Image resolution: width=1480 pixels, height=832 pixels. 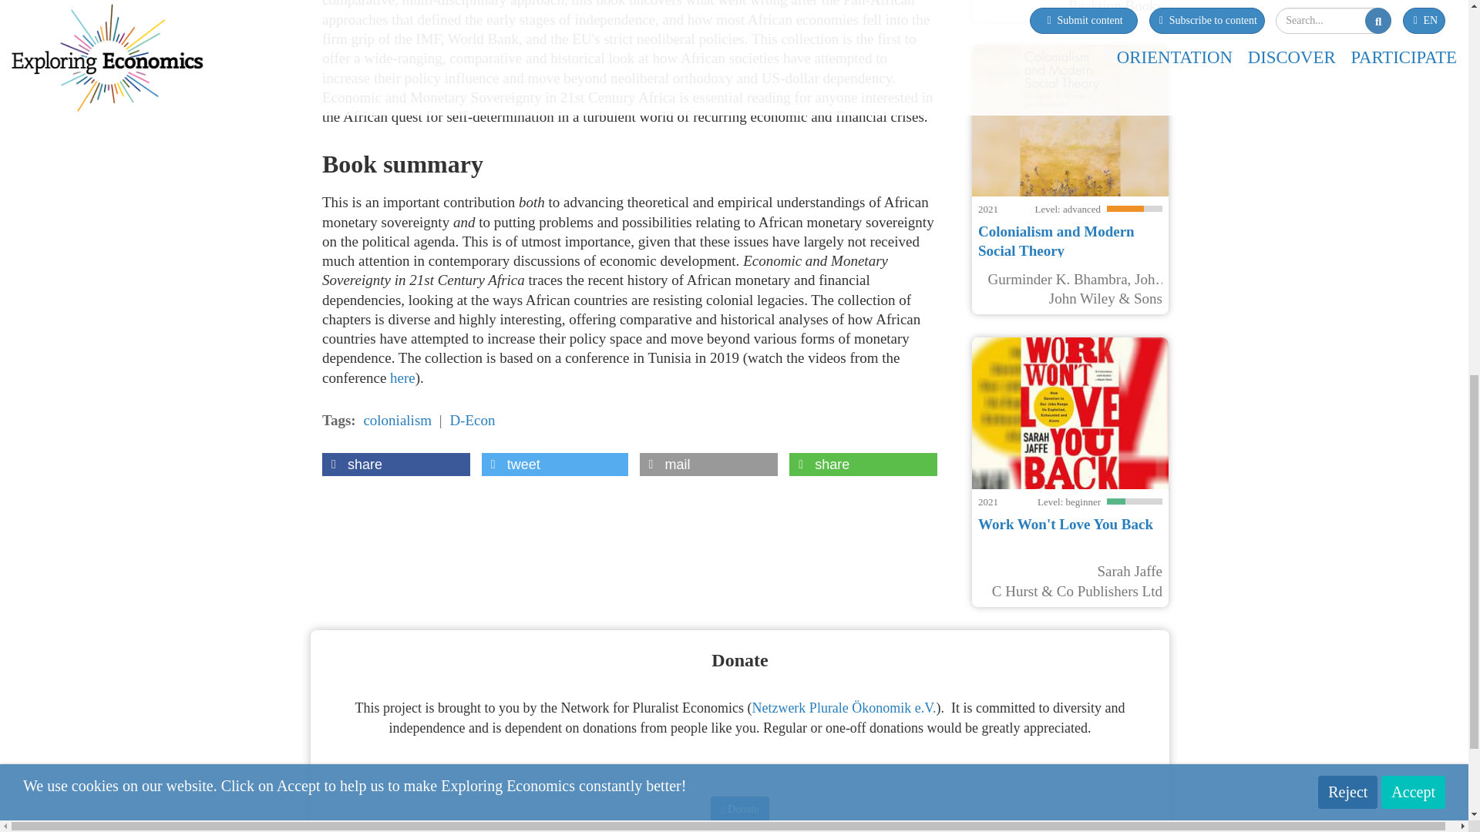 What do you see at coordinates (472, 420) in the screenshot?
I see `D-Econ` at bounding box center [472, 420].